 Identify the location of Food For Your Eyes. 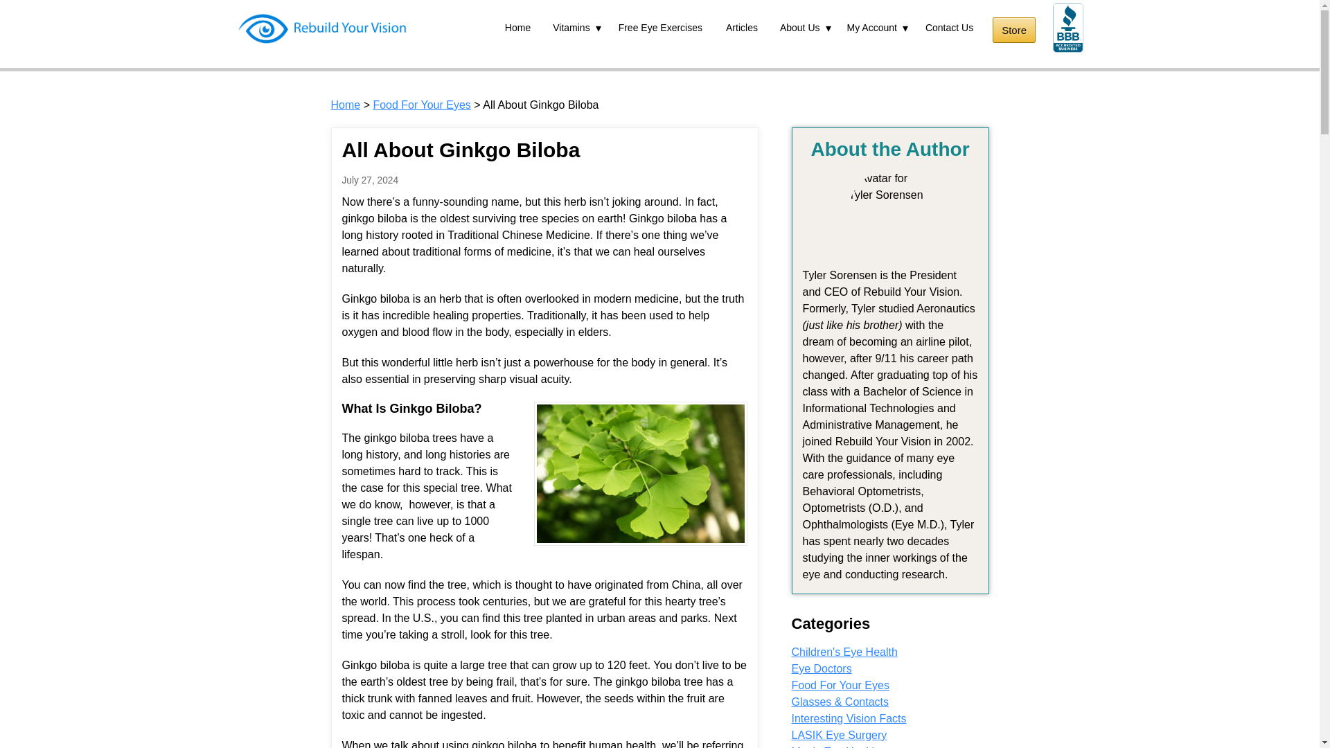
(421, 104).